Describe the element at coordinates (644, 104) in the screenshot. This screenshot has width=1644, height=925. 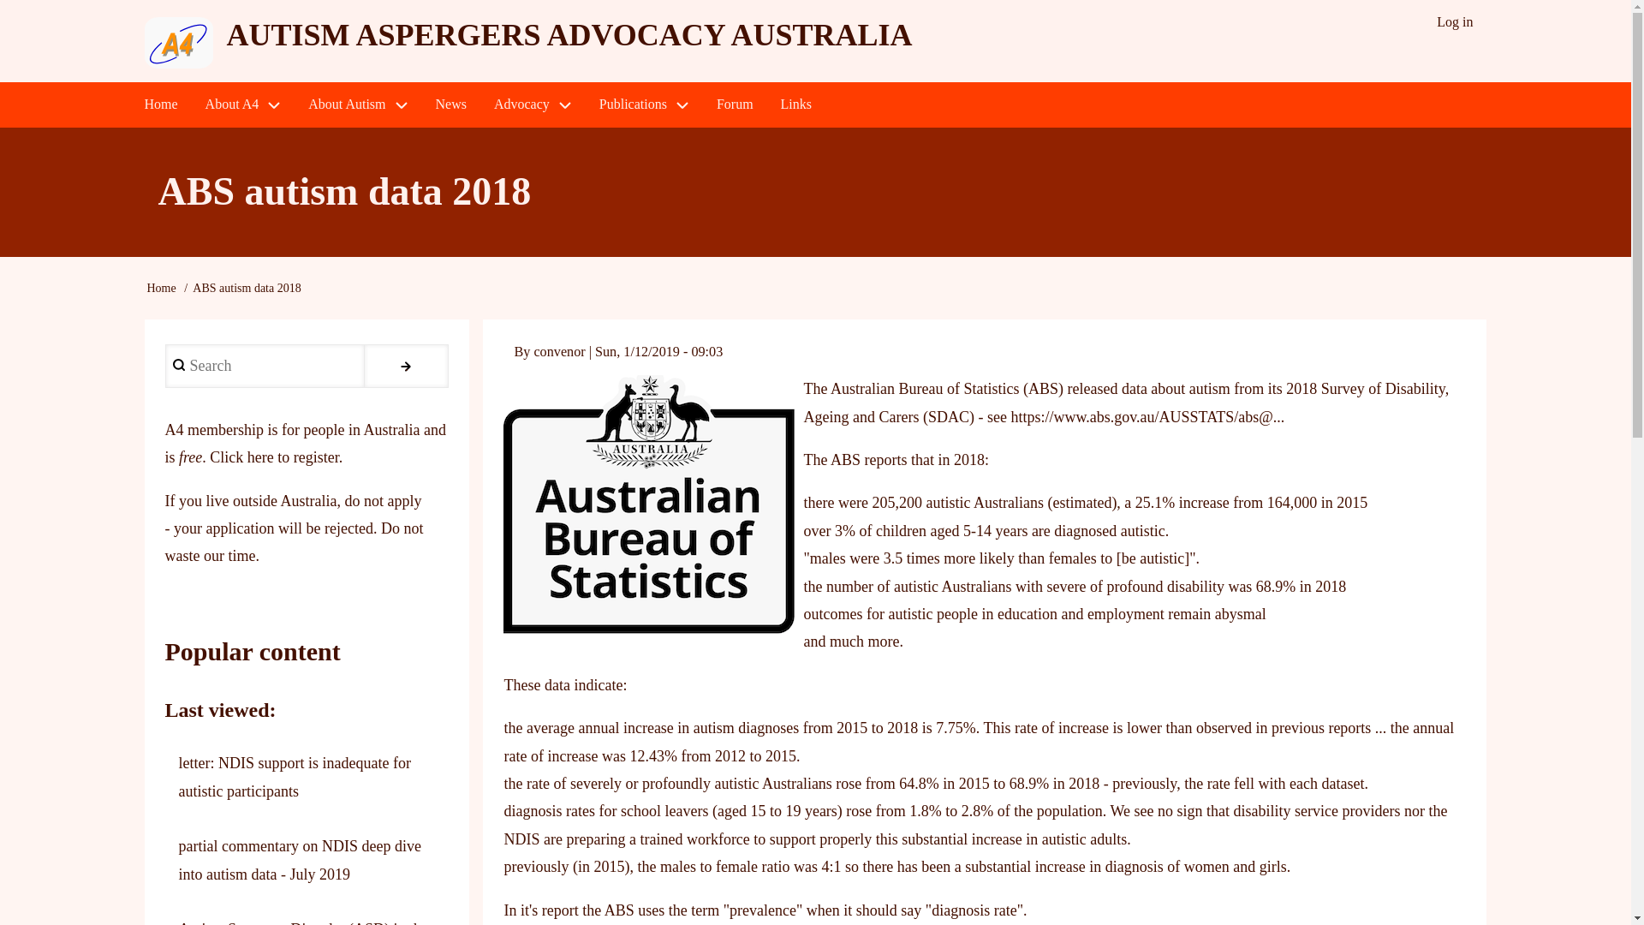
I see `Publications` at that location.